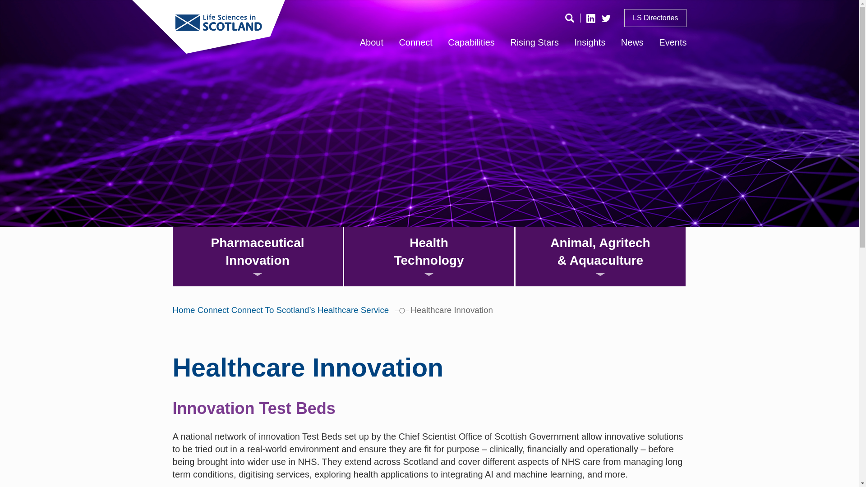 This screenshot has width=866, height=487. I want to click on Pharmaceutical Innovation, so click(257, 256).